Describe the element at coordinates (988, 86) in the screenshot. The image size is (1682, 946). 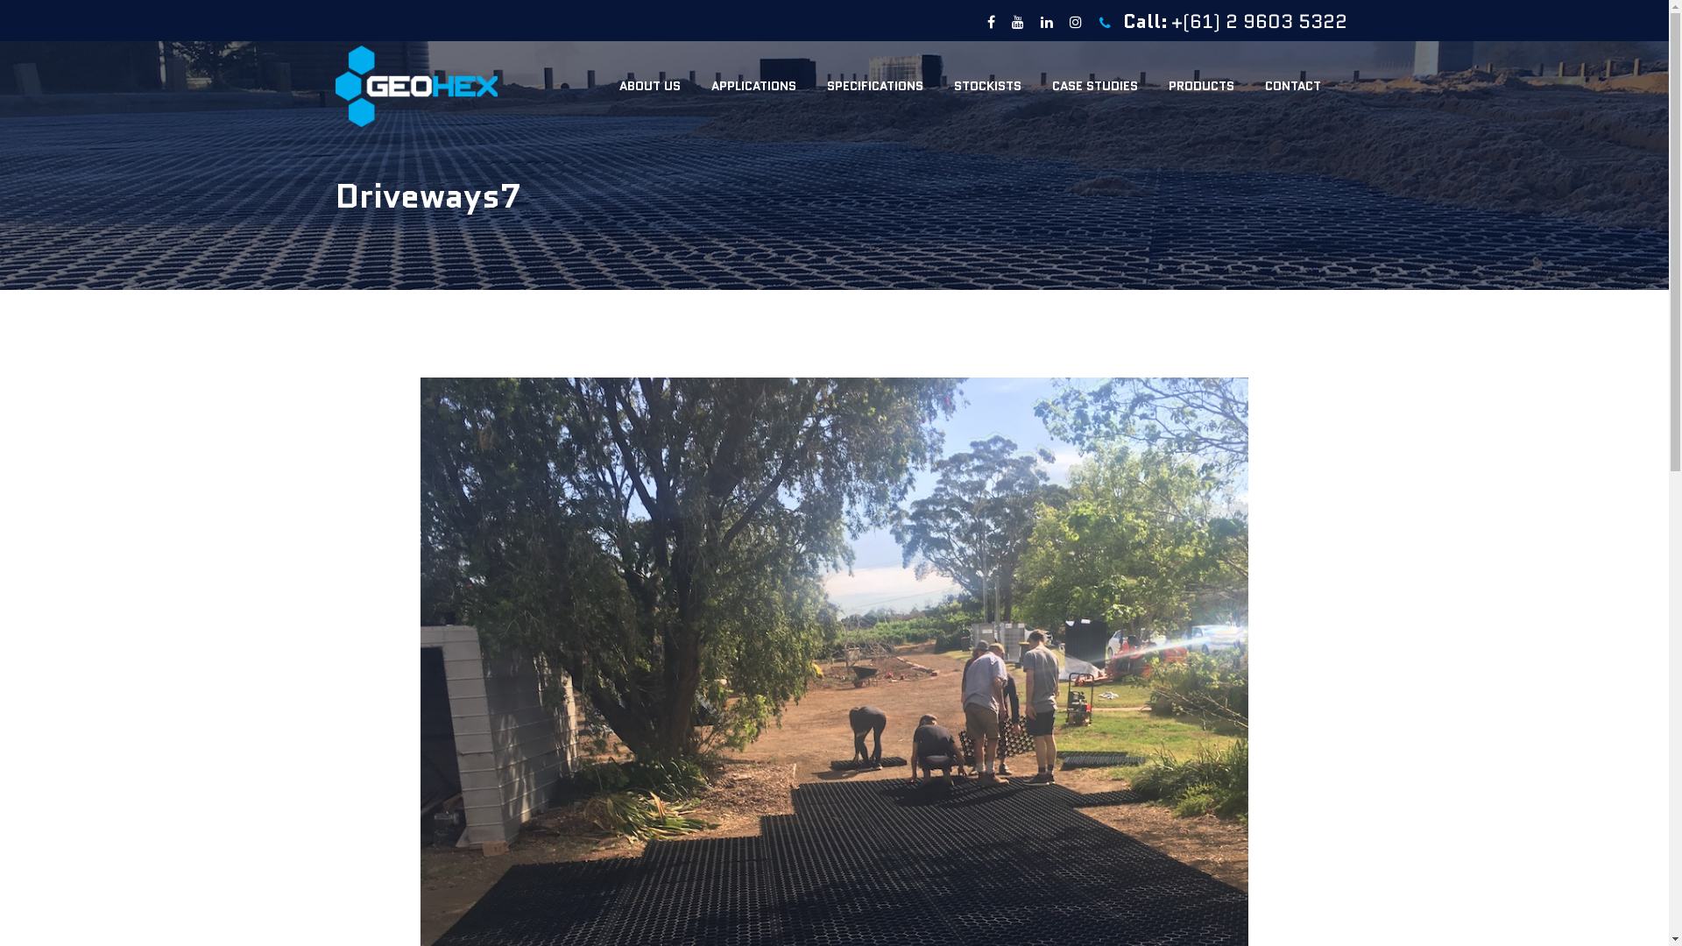
I see `STOCKISTS` at that location.